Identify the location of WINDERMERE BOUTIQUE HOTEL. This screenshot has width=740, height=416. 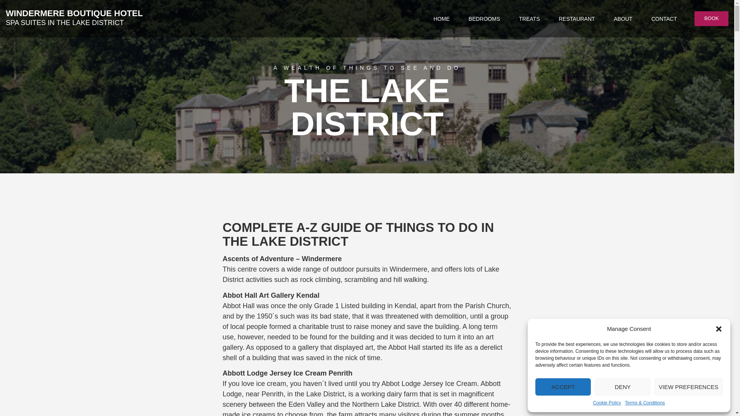
(74, 13).